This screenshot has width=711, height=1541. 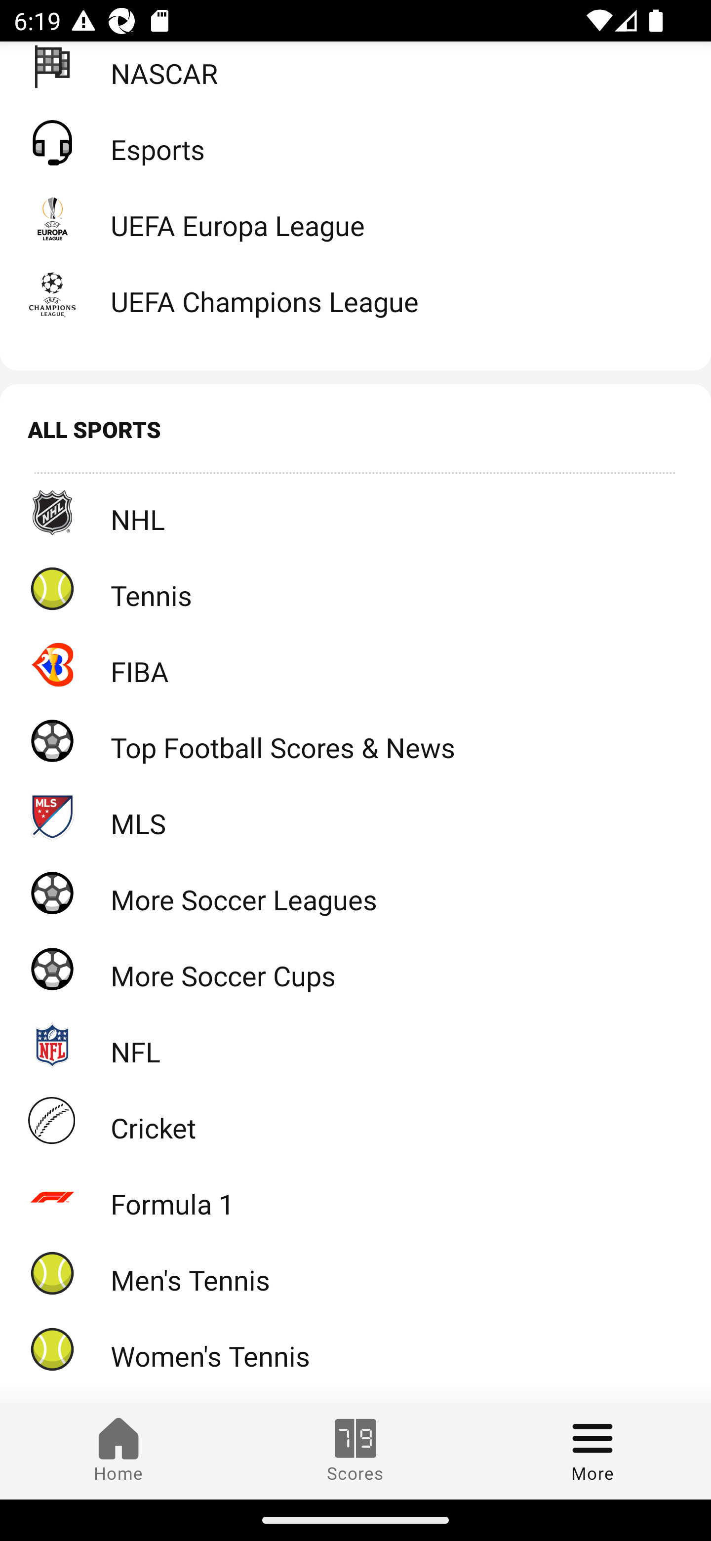 I want to click on Women's Tennis, so click(x=355, y=1349).